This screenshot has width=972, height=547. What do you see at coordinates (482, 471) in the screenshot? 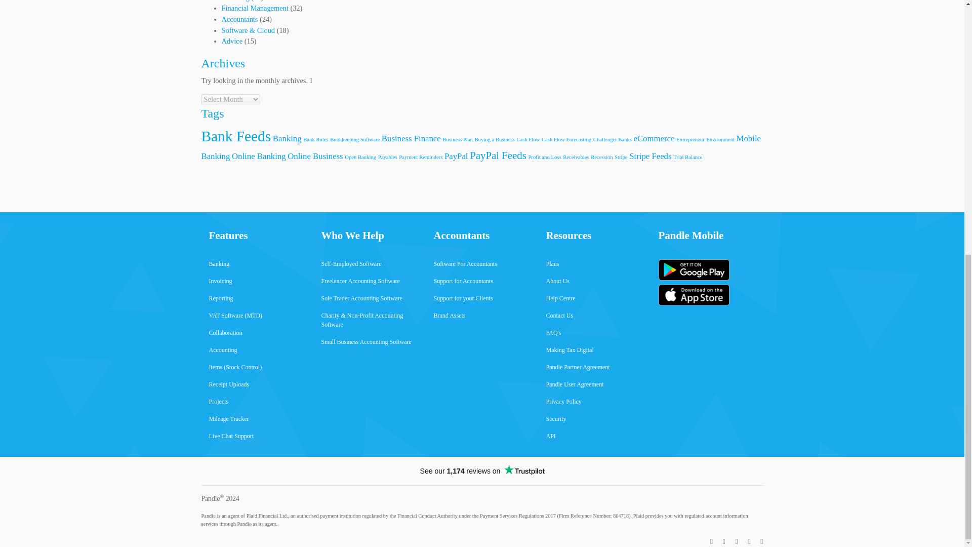
I see `Customer reviews powered by Trustpilot` at bounding box center [482, 471].